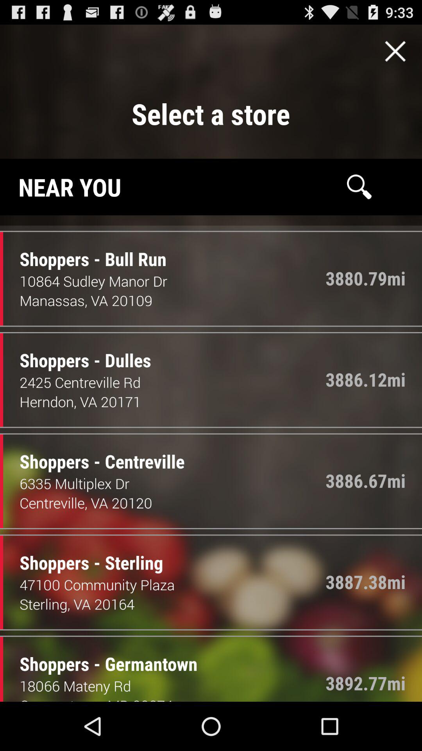 This screenshot has height=751, width=422. I want to click on launch icon below shoppers - dulles  item, so click(173, 382).